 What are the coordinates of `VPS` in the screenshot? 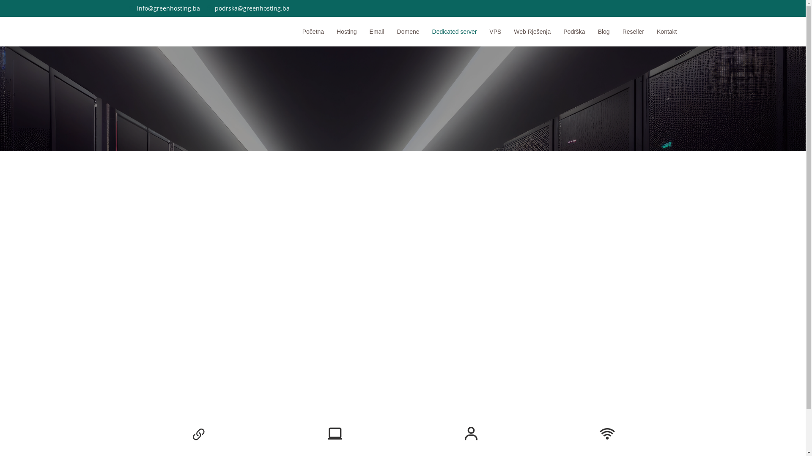 It's located at (489, 31).